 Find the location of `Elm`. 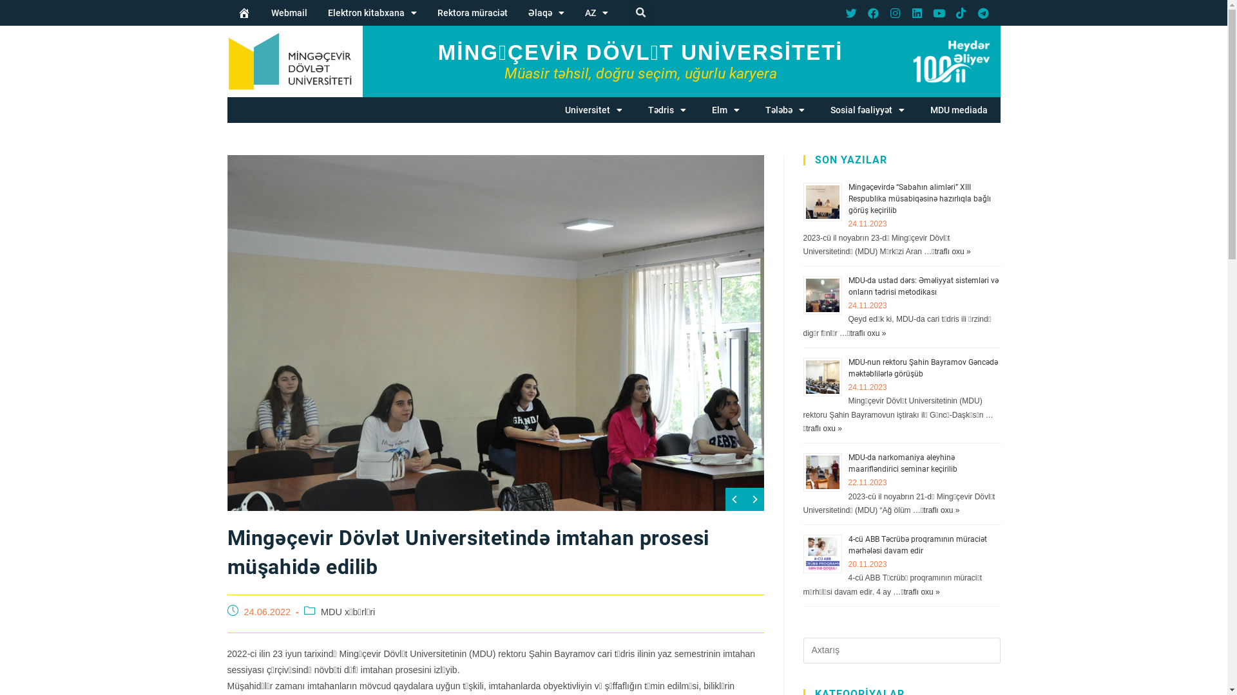

Elm is located at coordinates (725, 110).